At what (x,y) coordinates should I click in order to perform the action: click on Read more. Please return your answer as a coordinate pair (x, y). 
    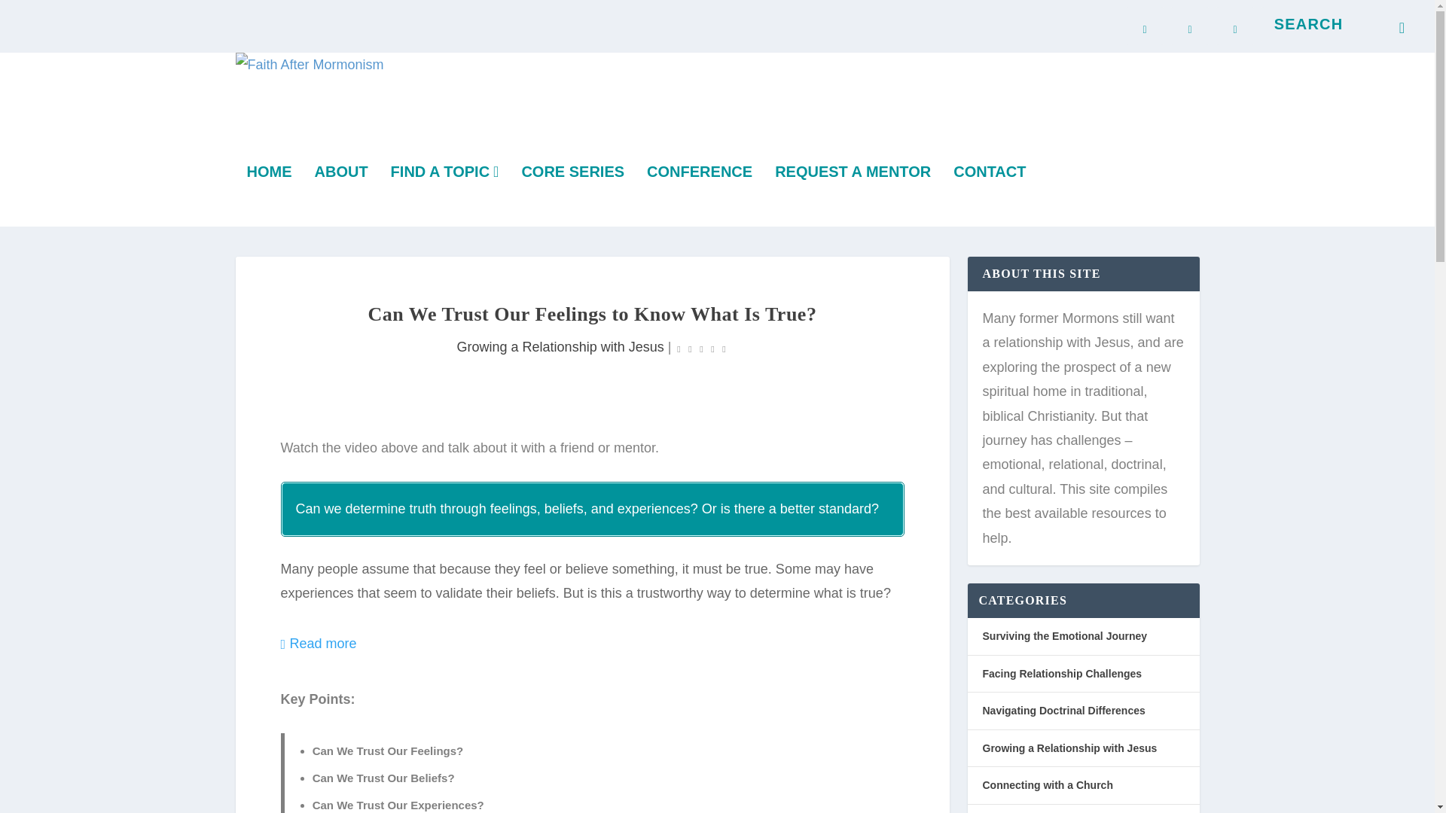
    Looking at the image, I should click on (318, 643).